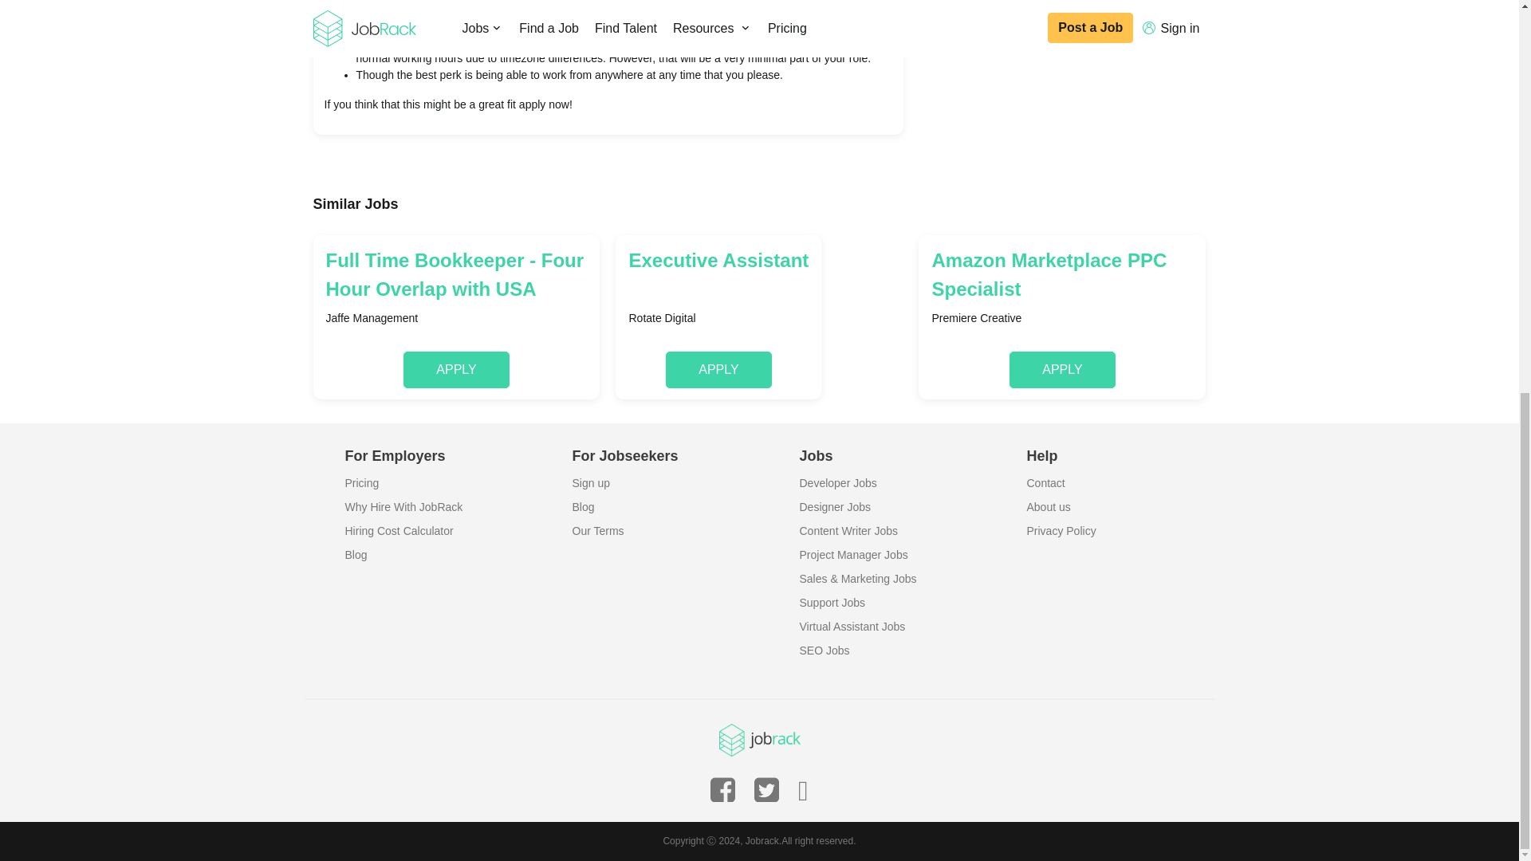 The width and height of the screenshot is (1531, 861). What do you see at coordinates (455, 274) in the screenshot?
I see `Full Time Bookkeeper - Four Hour Overlap with USA` at bounding box center [455, 274].